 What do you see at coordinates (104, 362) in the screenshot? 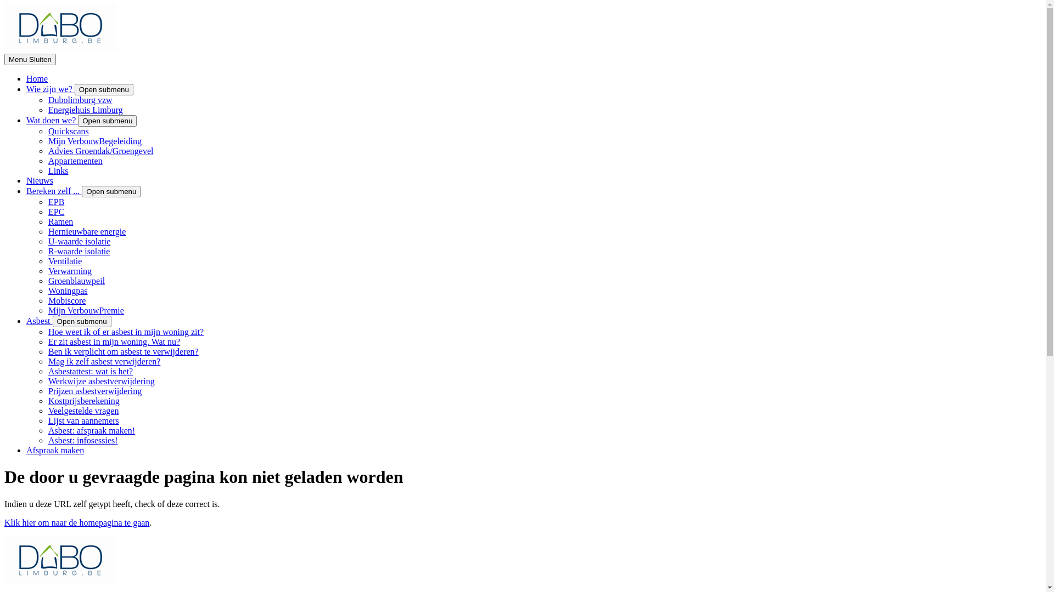
I see `Mag ik zelf asbest verwijderen?` at bounding box center [104, 362].